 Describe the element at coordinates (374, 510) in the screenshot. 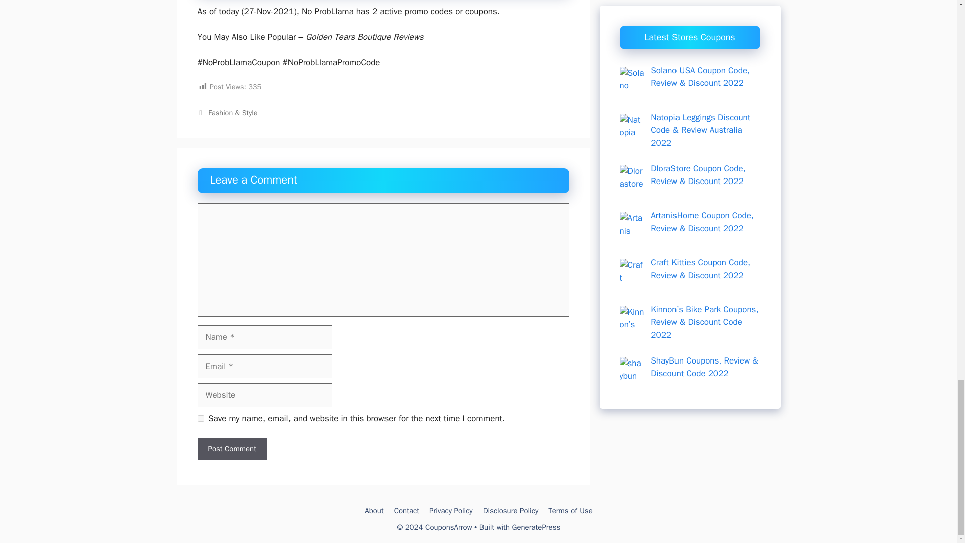

I see `About` at that location.